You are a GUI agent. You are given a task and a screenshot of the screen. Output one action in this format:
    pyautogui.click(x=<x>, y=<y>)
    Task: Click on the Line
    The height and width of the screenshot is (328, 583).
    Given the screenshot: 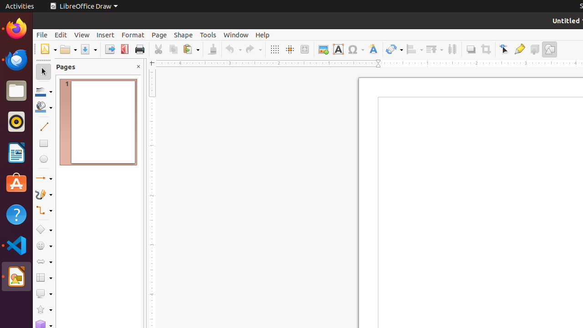 What is the action you would take?
    pyautogui.click(x=44, y=127)
    